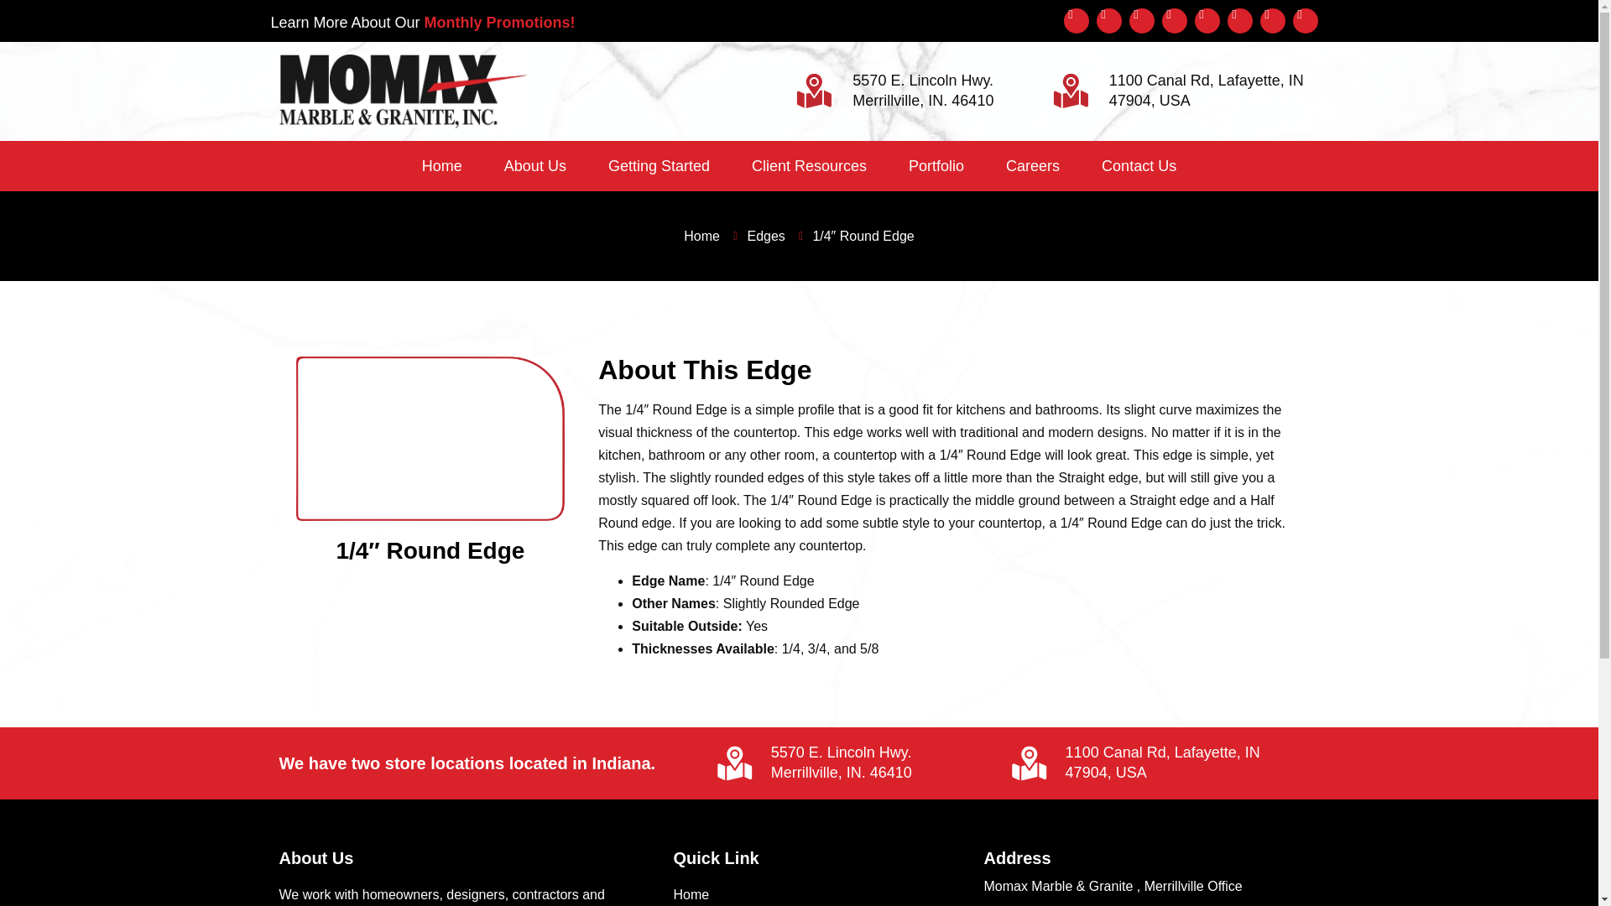  What do you see at coordinates (1139, 166) in the screenshot?
I see `Contact Us` at bounding box center [1139, 166].